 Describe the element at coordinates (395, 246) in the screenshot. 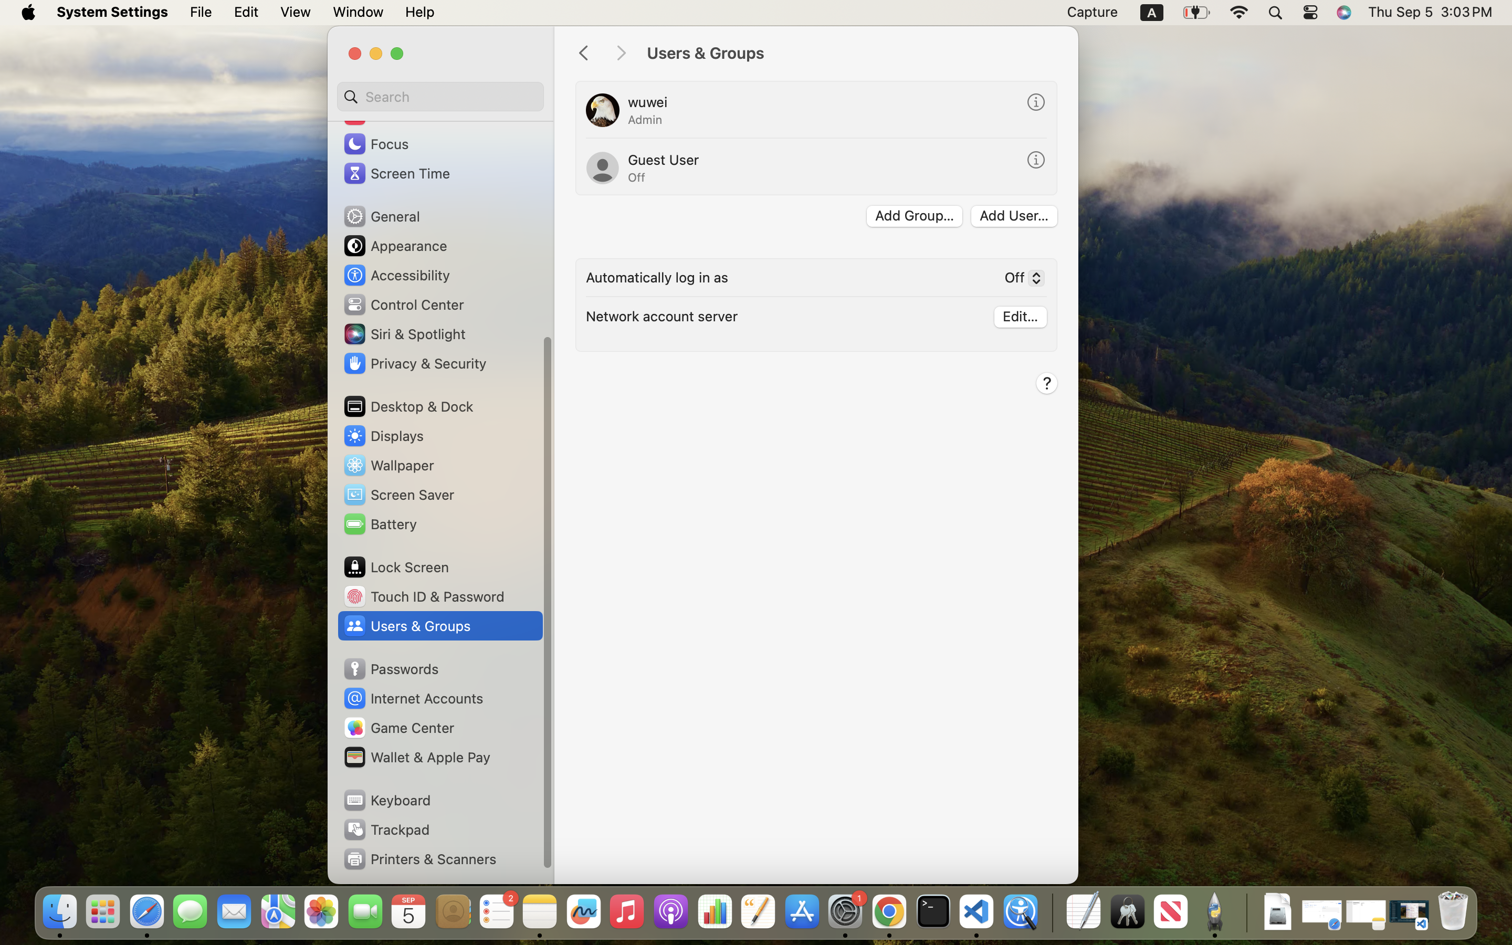

I see `Appearance` at that location.